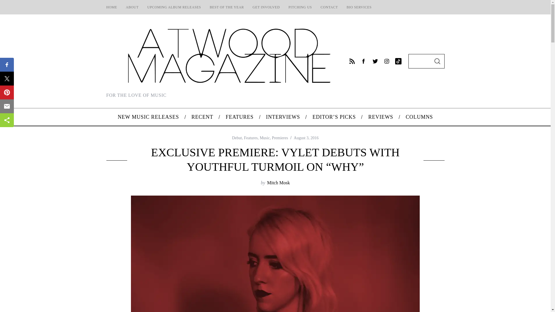  I want to click on GET INVOLVED, so click(266, 7).